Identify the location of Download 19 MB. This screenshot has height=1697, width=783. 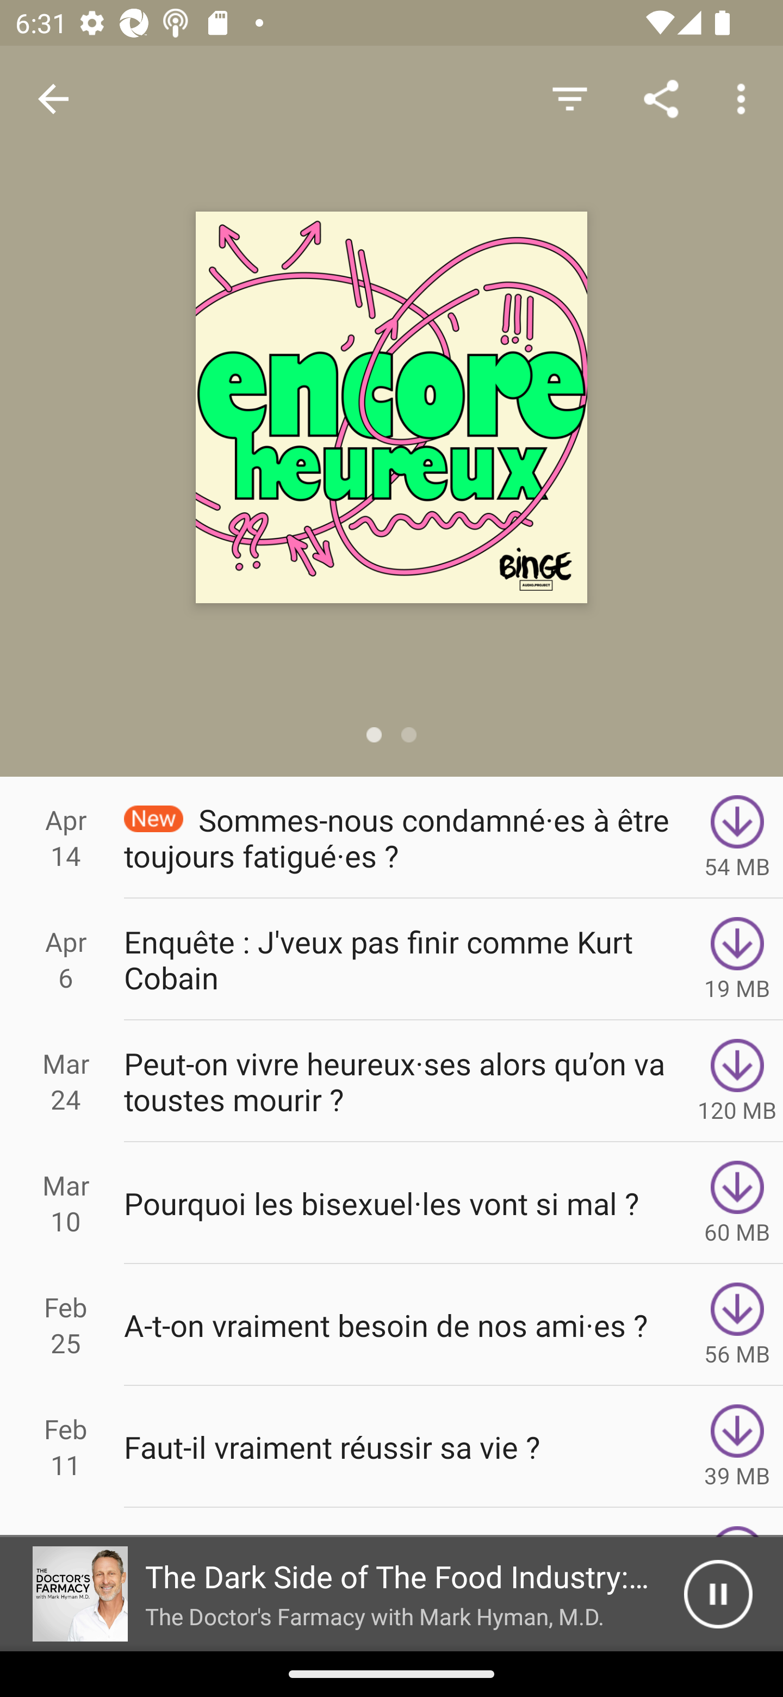
(737, 958).